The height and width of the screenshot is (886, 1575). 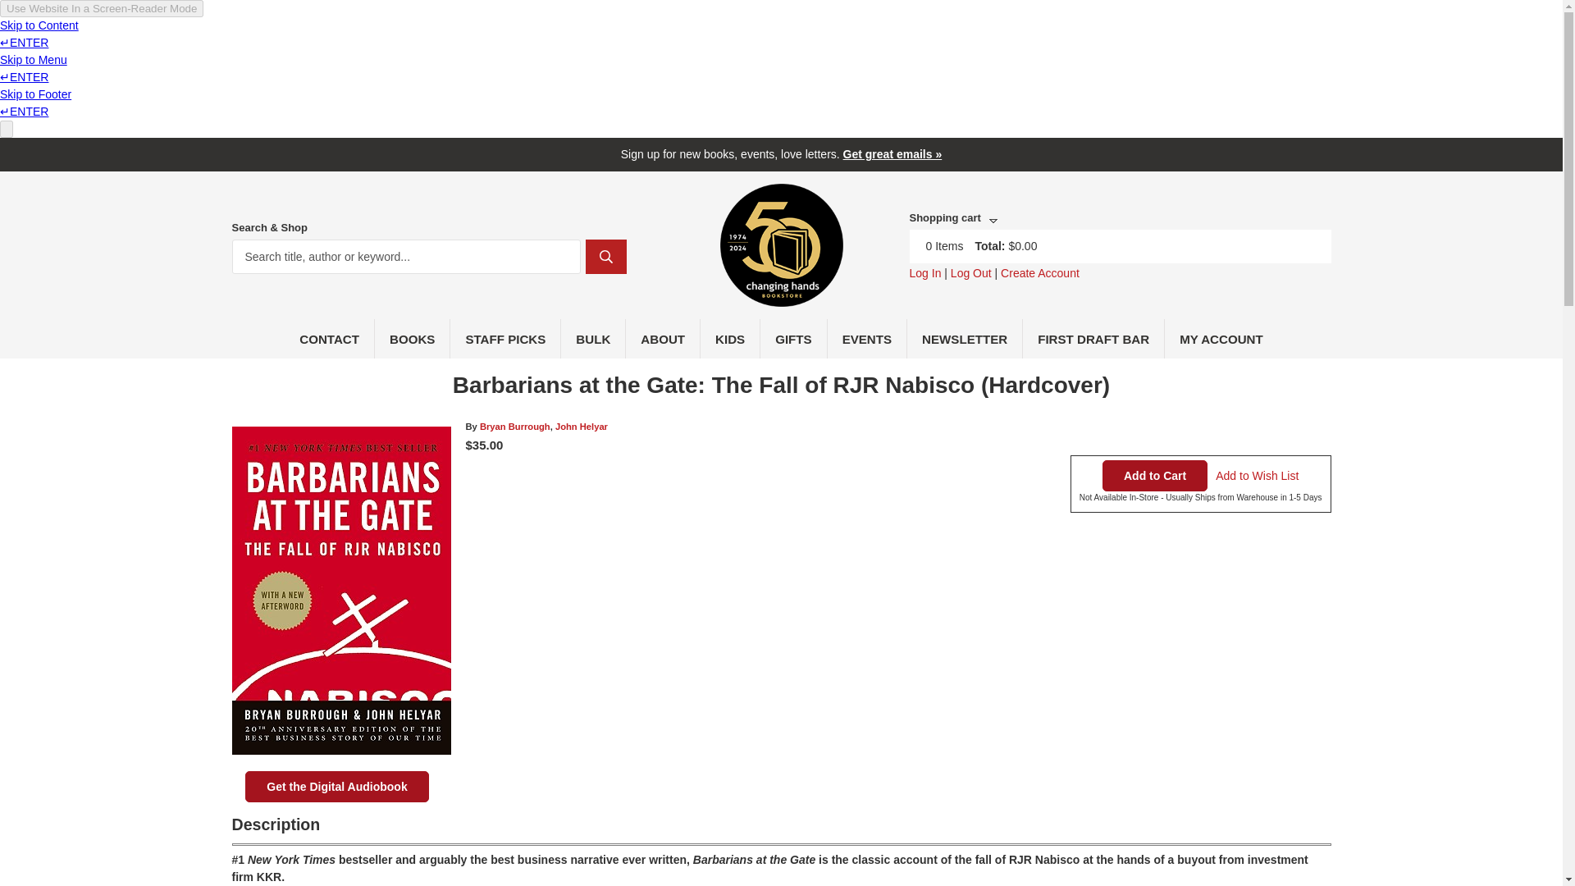 I want to click on ABOUT, so click(x=663, y=338).